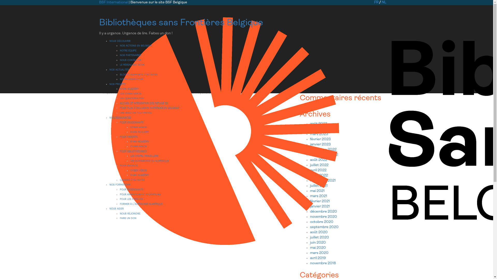 Image resolution: width=497 pixels, height=279 pixels. I want to click on faire un don, so click(128, 218).